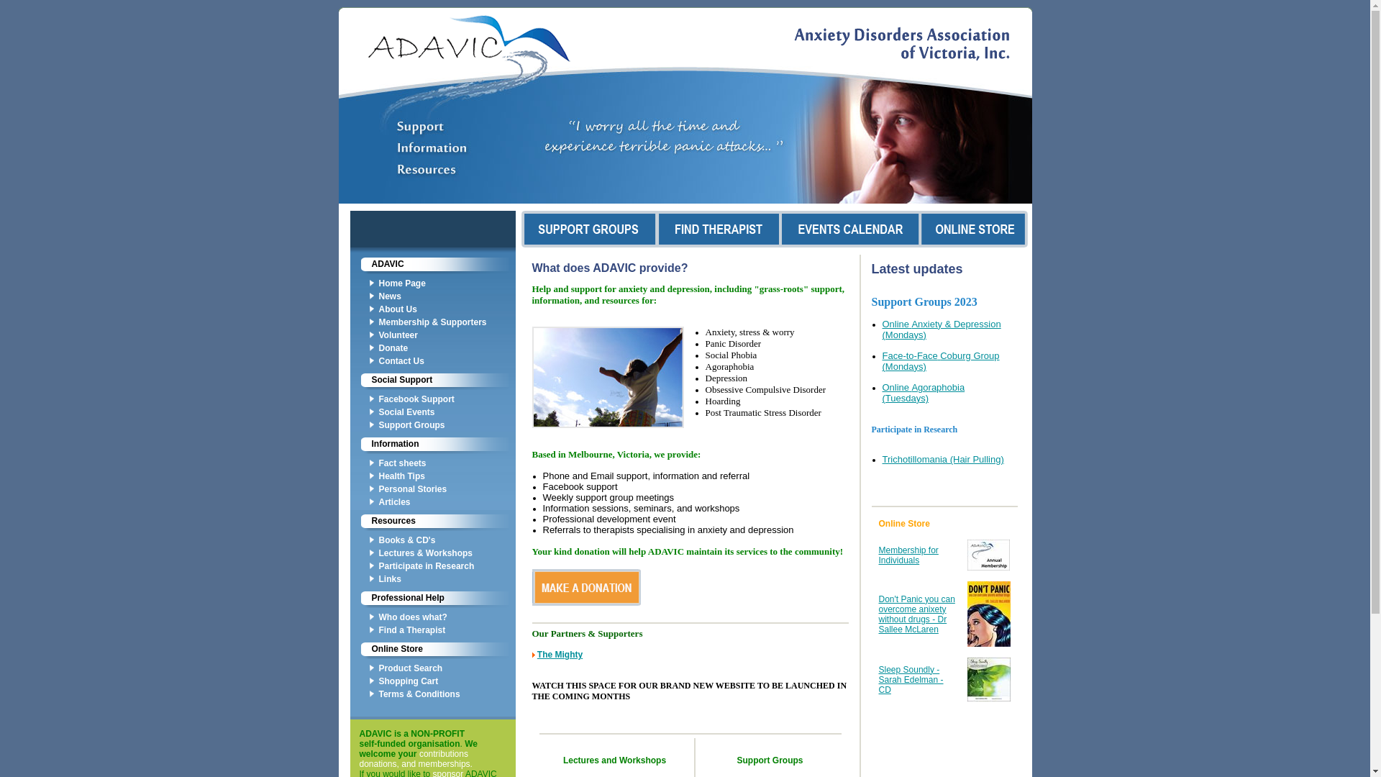  What do you see at coordinates (432, 600) in the screenshot?
I see `Professional Help` at bounding box center [432, 600].